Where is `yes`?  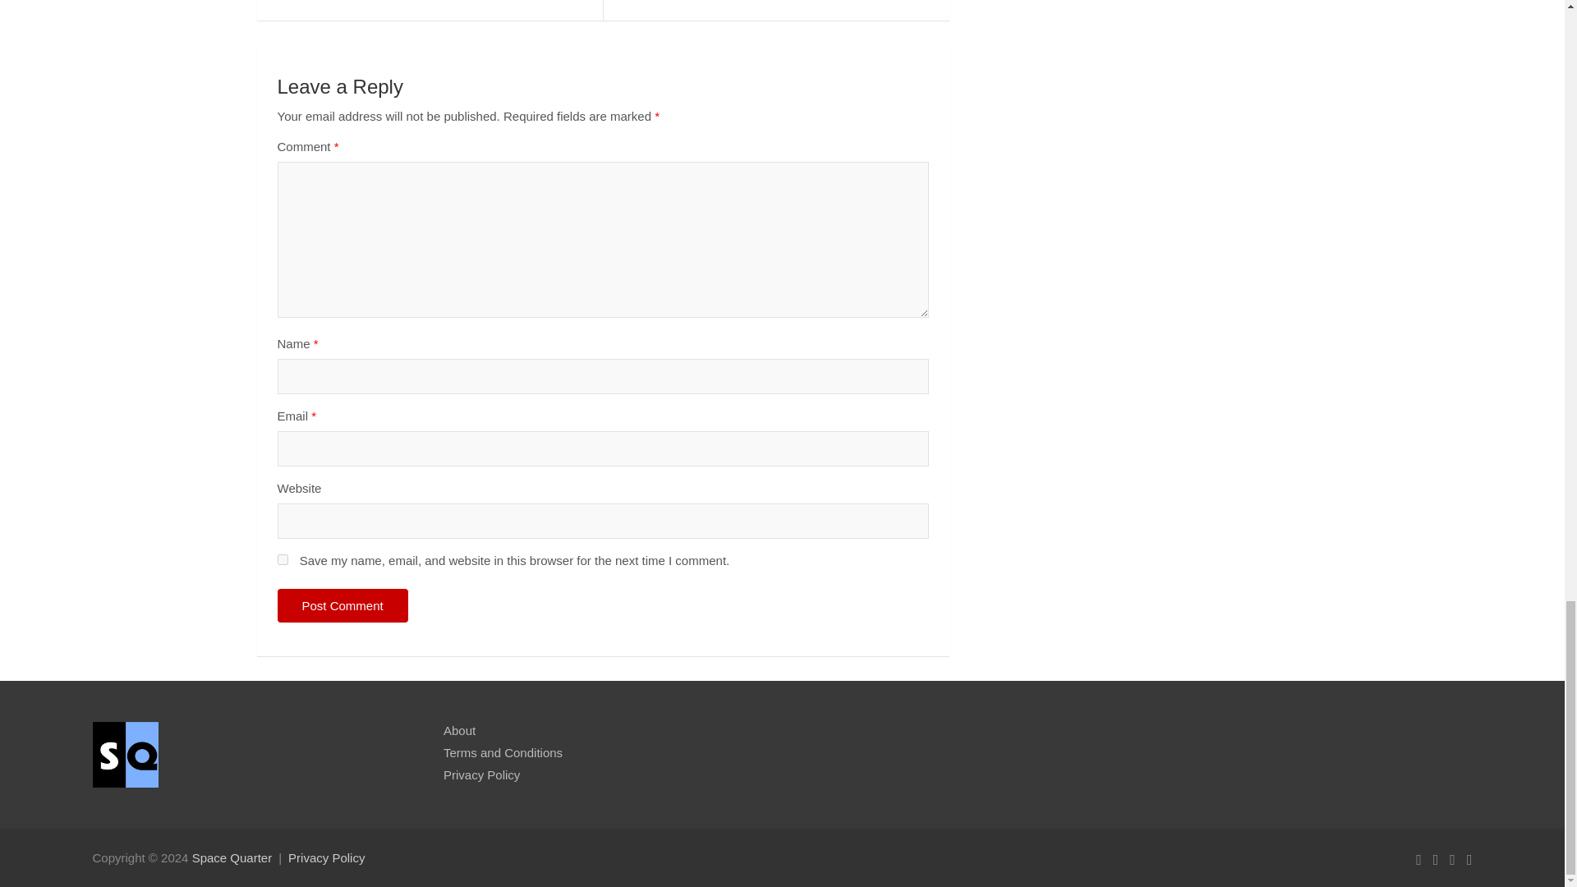
yes is located at coordinates (283, 559).